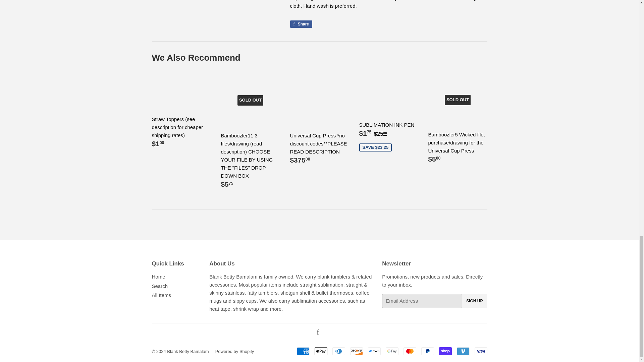  Describe the element at coordinates (374, 351) in the screenshot. I see `Meta Pay` at that location.